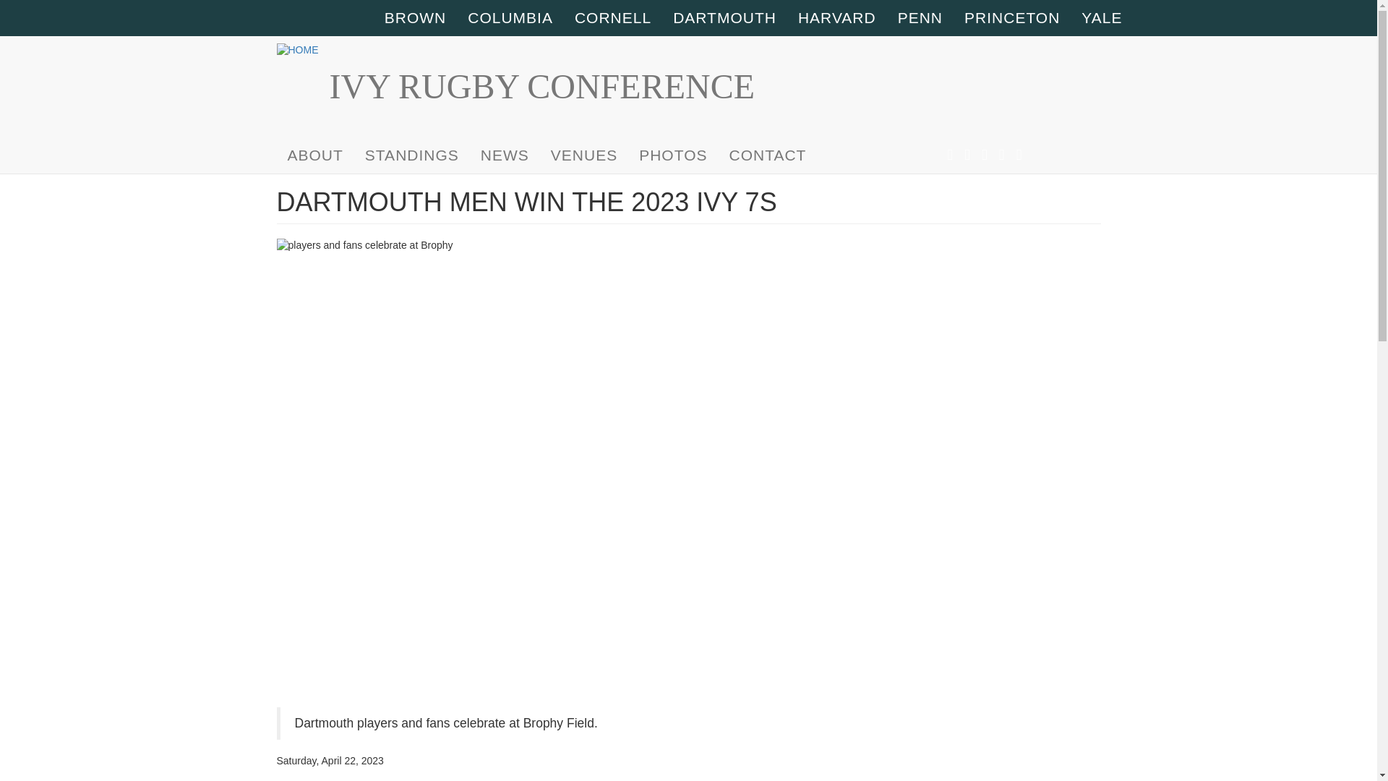 Image resolution: width=1388 pixels, height=781 pixels. Describe the element at coordinates (302, 51) in the screenshot. I see `Home` at that location.